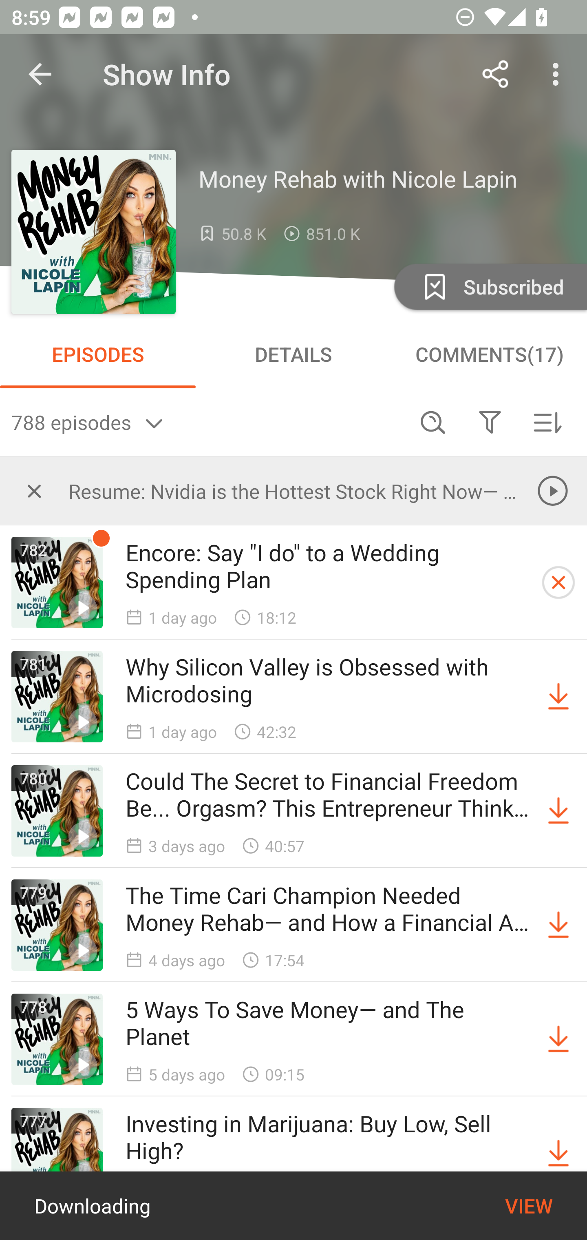 The height and width of the screenshot is (1240, 587). Describe the element at coordinates (558, 1039) in the screenshot. I see `Download` at that location.